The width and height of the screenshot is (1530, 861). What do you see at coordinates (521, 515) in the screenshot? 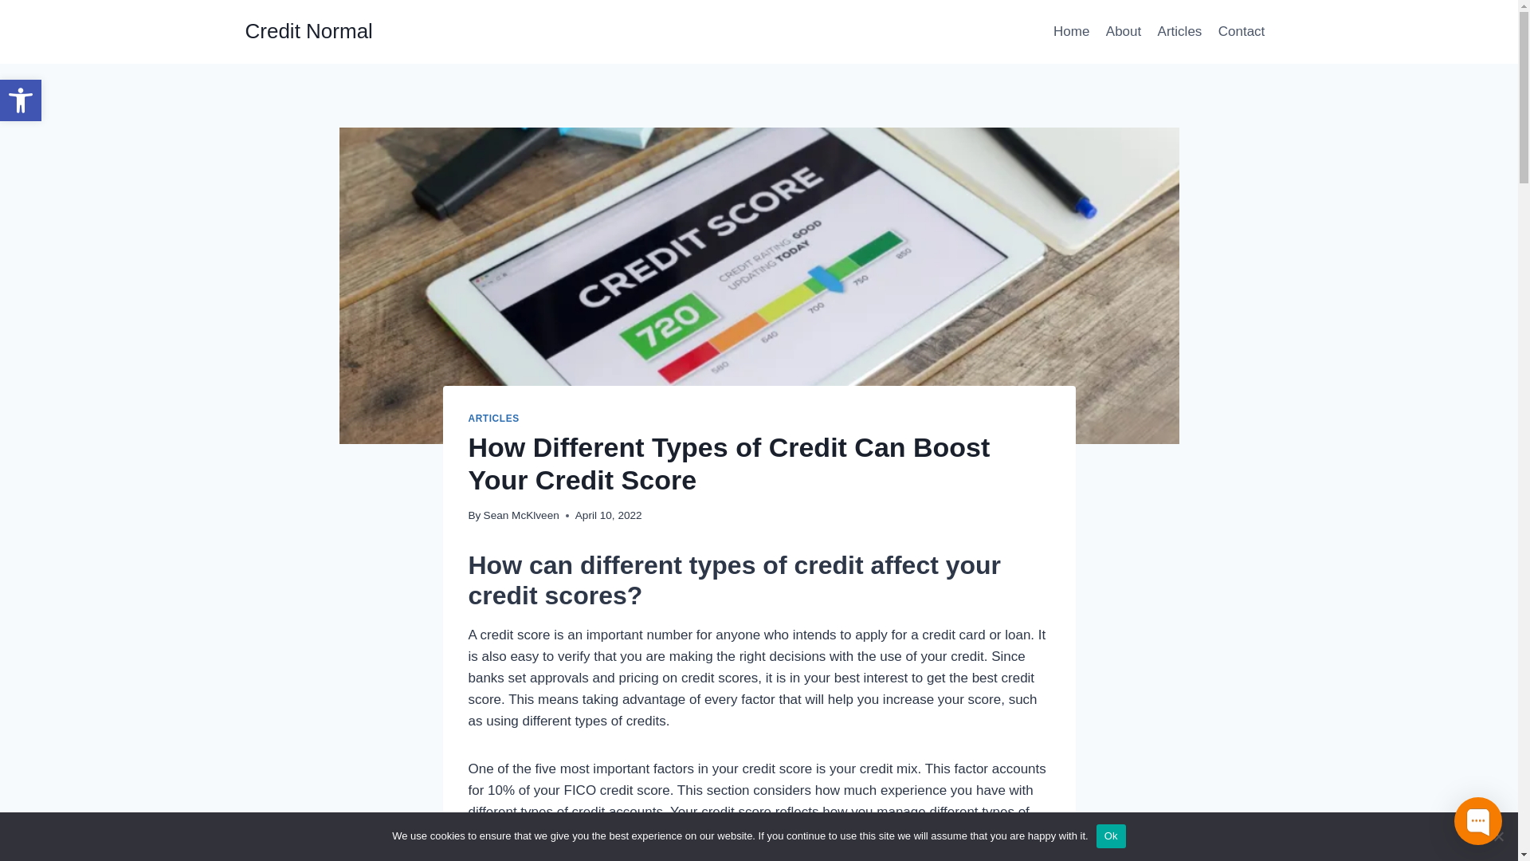
I see `Sean McKlveen` at bounding box center [521, 515].